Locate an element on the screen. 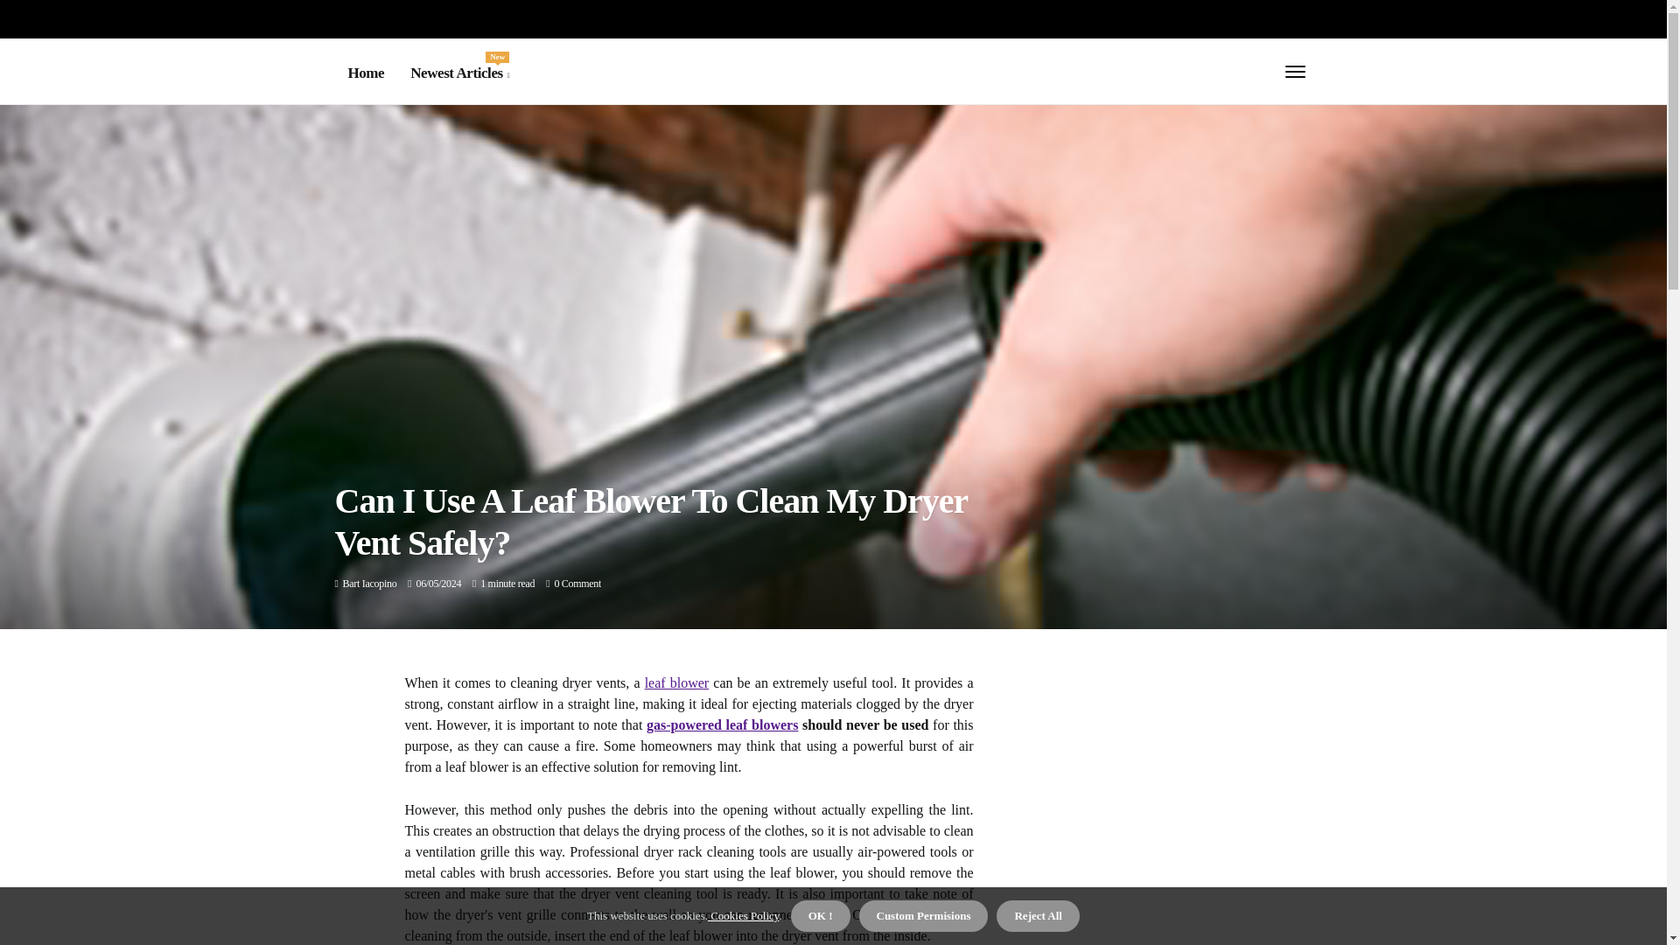 The height and width of the screenshot is (945, 1680). Bart Iacopino is located at coordinates (458, 73).